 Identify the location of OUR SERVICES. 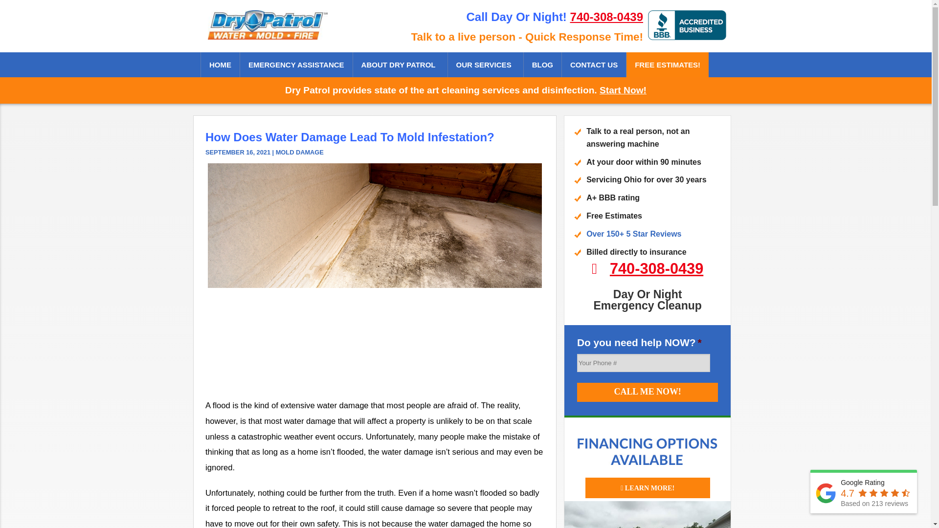
(485, 65).